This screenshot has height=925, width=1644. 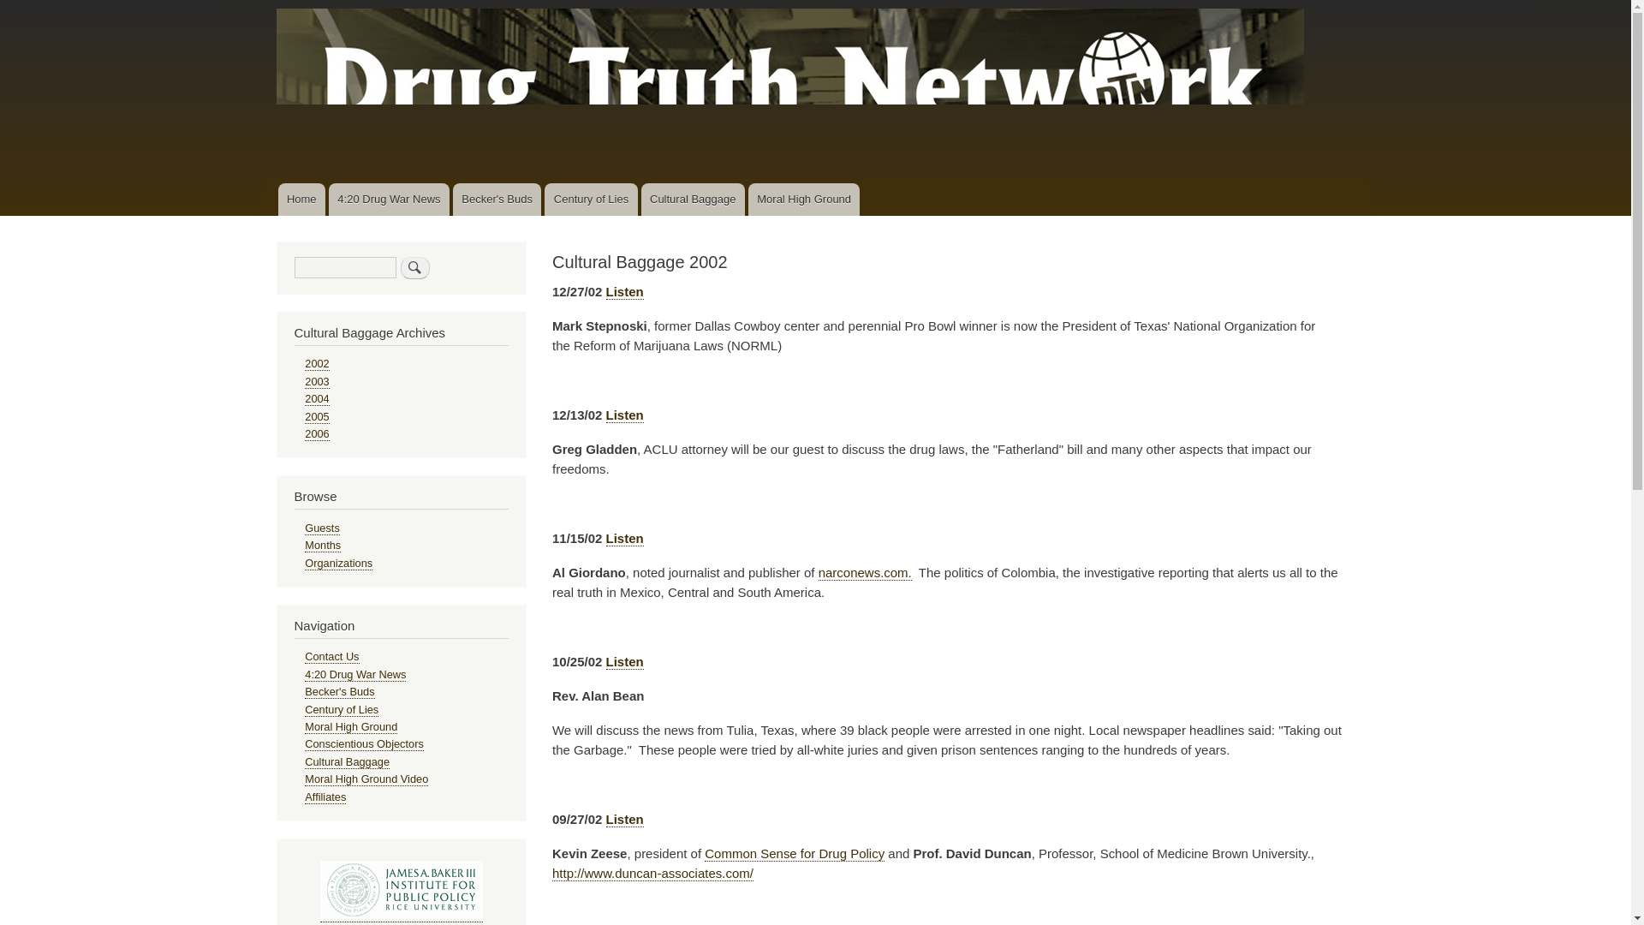 What do you see at coordinates (865, 572) in the screenshot?
I see `narconews.com.` at bounding box center [865, 572].